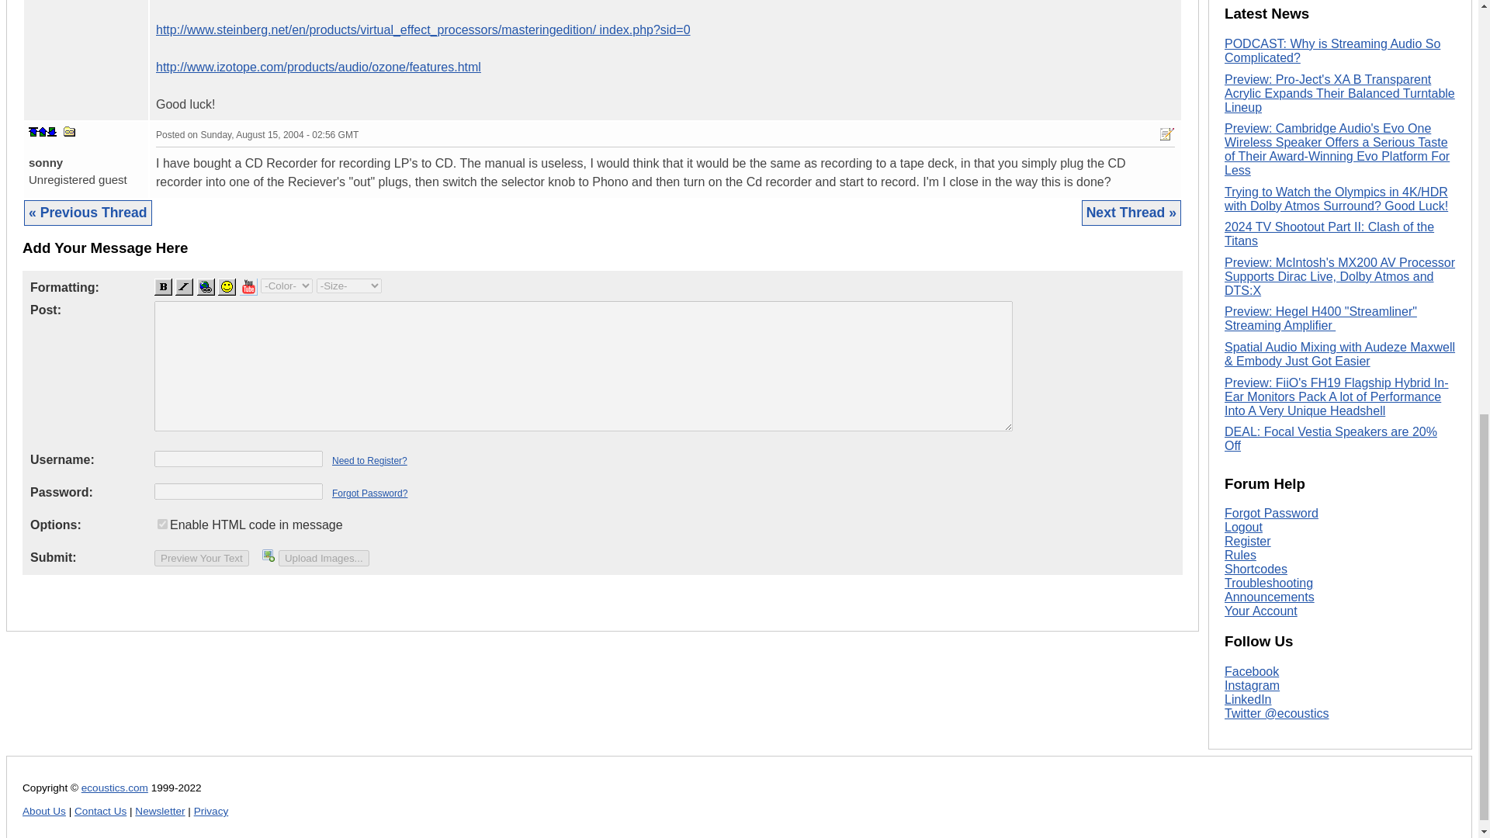 Image resolution: width=1490 pixels, height=838 pixels. Describe the element at coordinates (162, 523) in the screenshot. I see `1` at that location.